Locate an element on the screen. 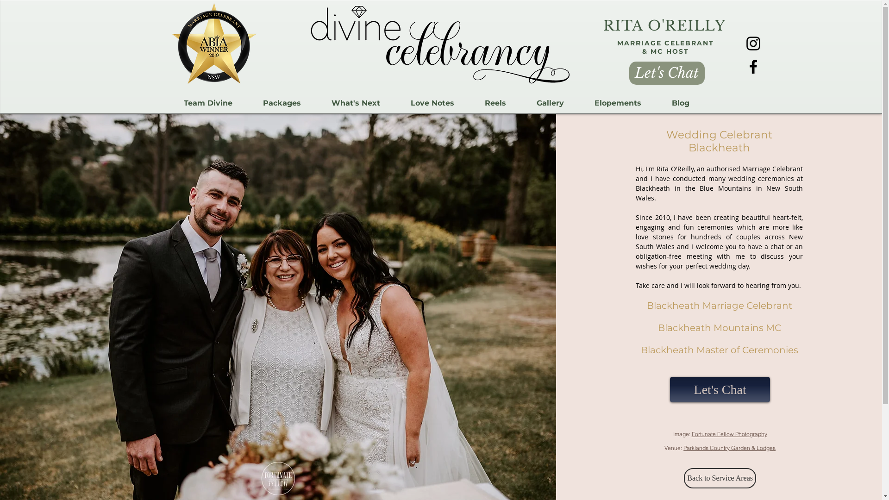 This screenshot has width=889, height=500. Back to Service Areas is located at coordinates (720, 478).